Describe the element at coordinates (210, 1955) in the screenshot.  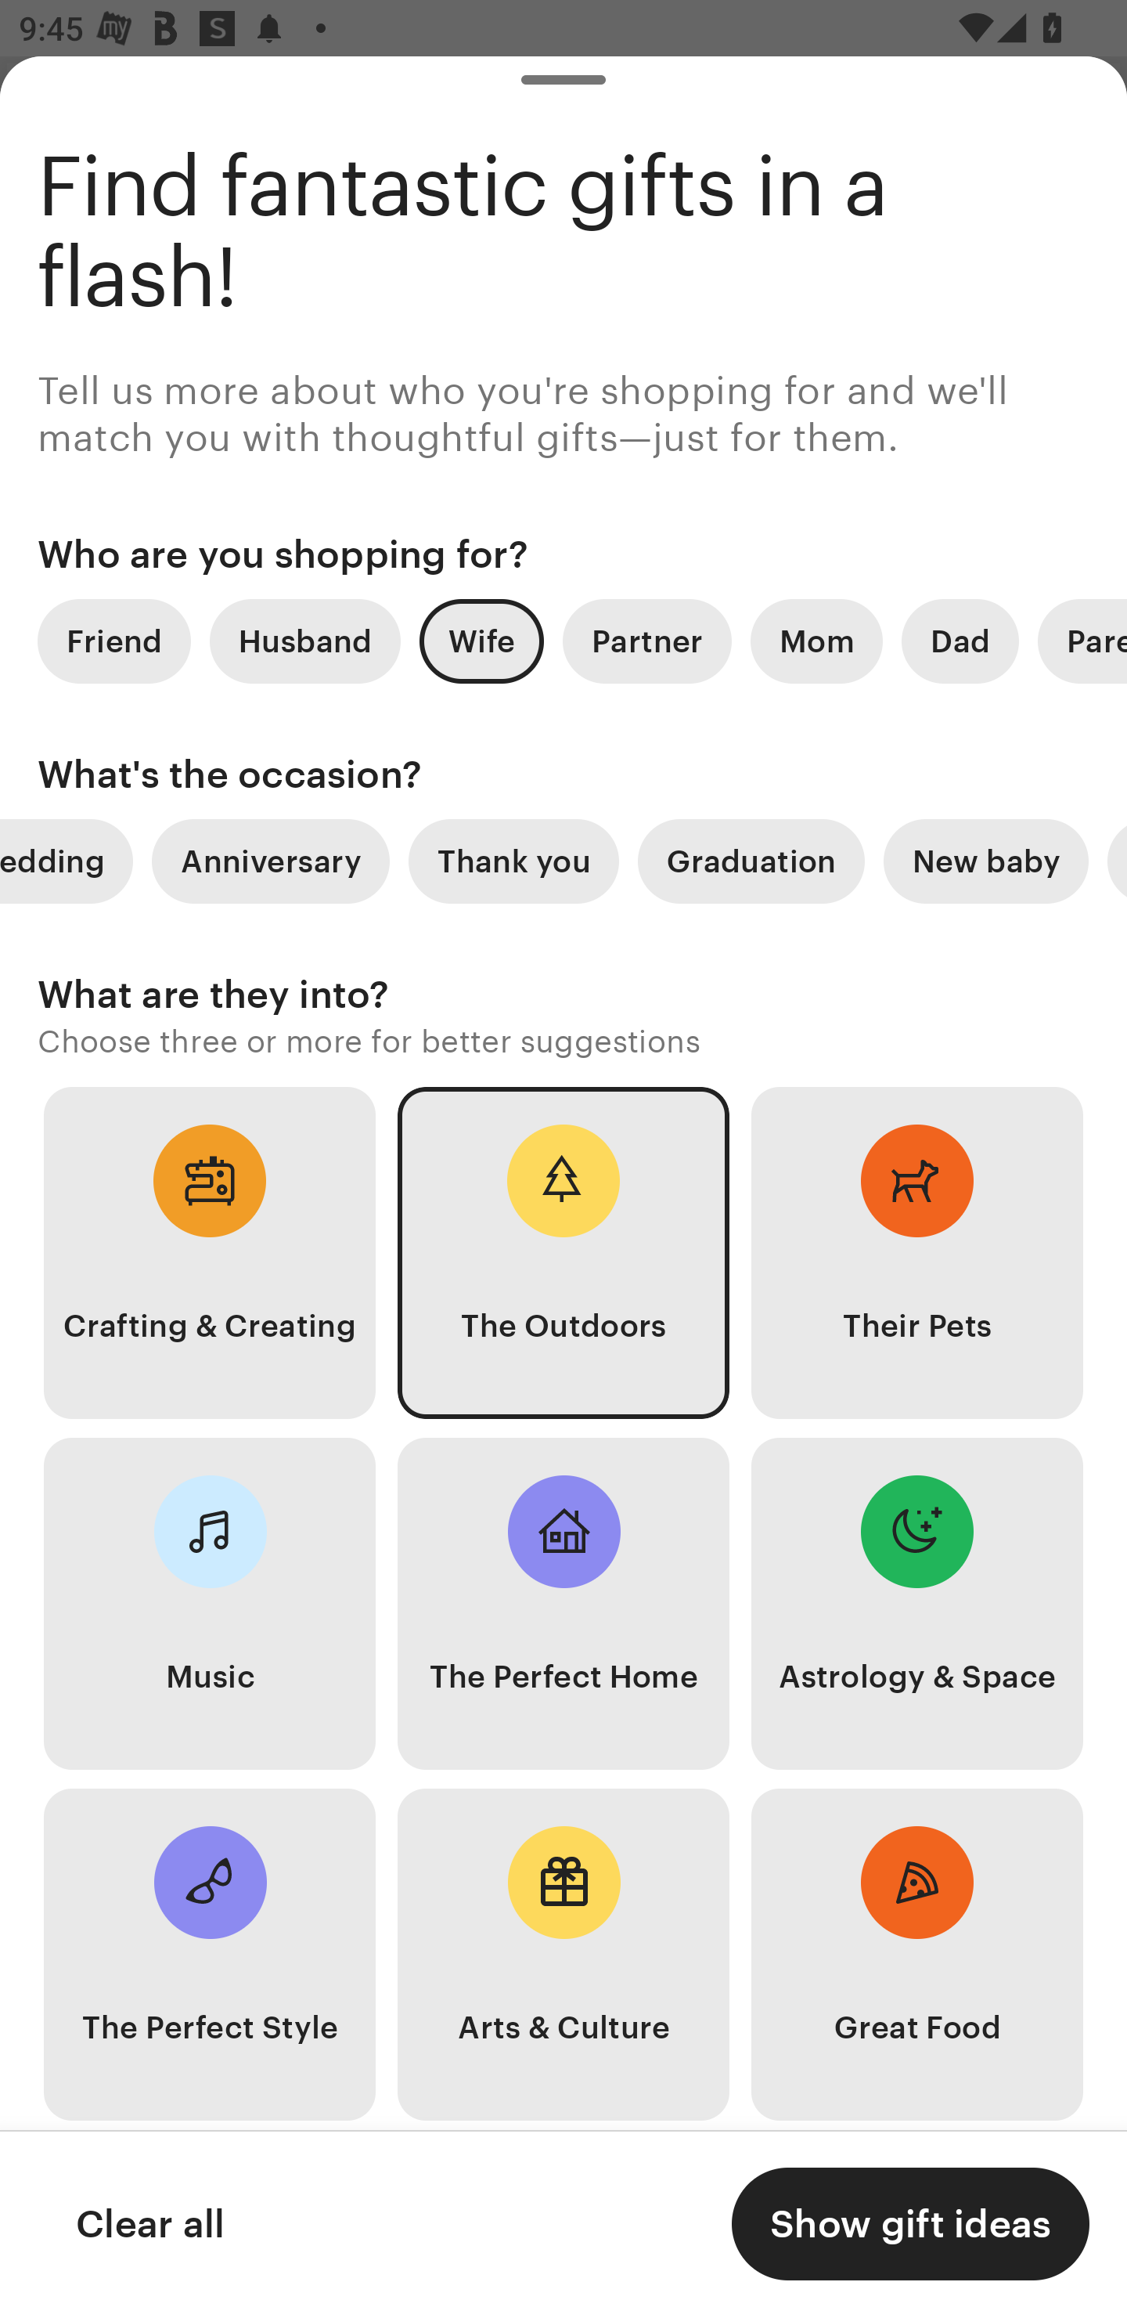
I see `The Perfect Style` at that location.